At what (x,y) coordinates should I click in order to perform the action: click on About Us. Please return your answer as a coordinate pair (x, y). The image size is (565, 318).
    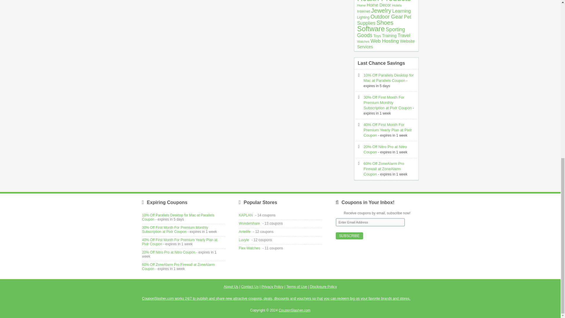
    Looking at the image, I should click on (231, 286).